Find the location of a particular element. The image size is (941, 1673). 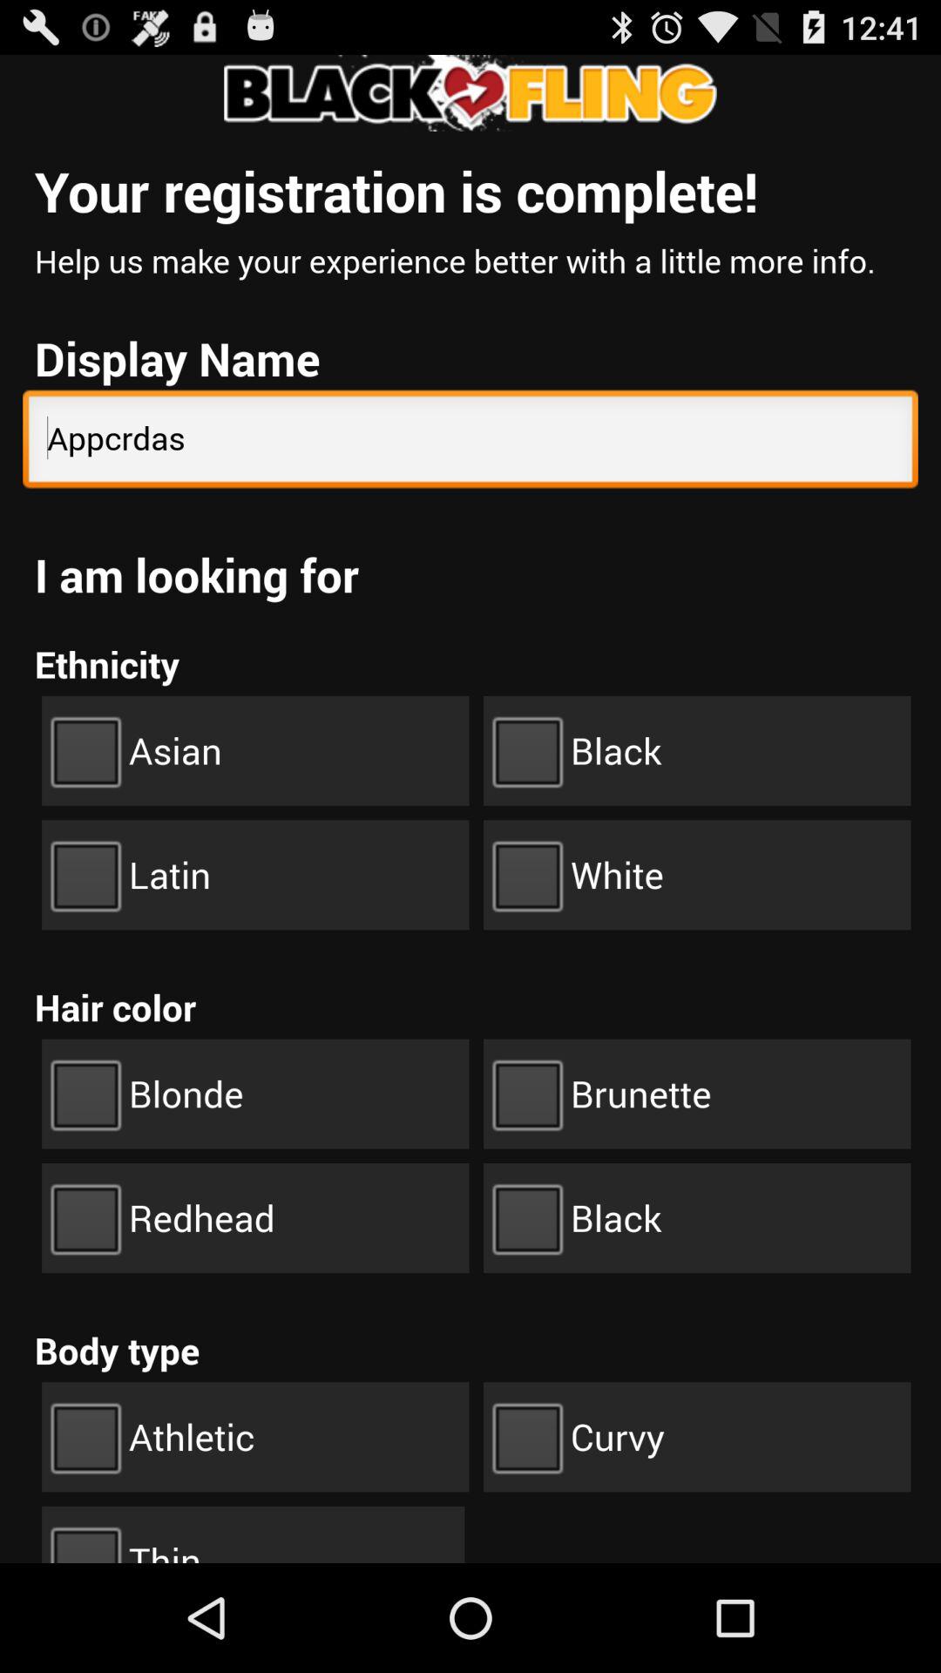

select the second option under body type is located at coordinates (697, 1436).